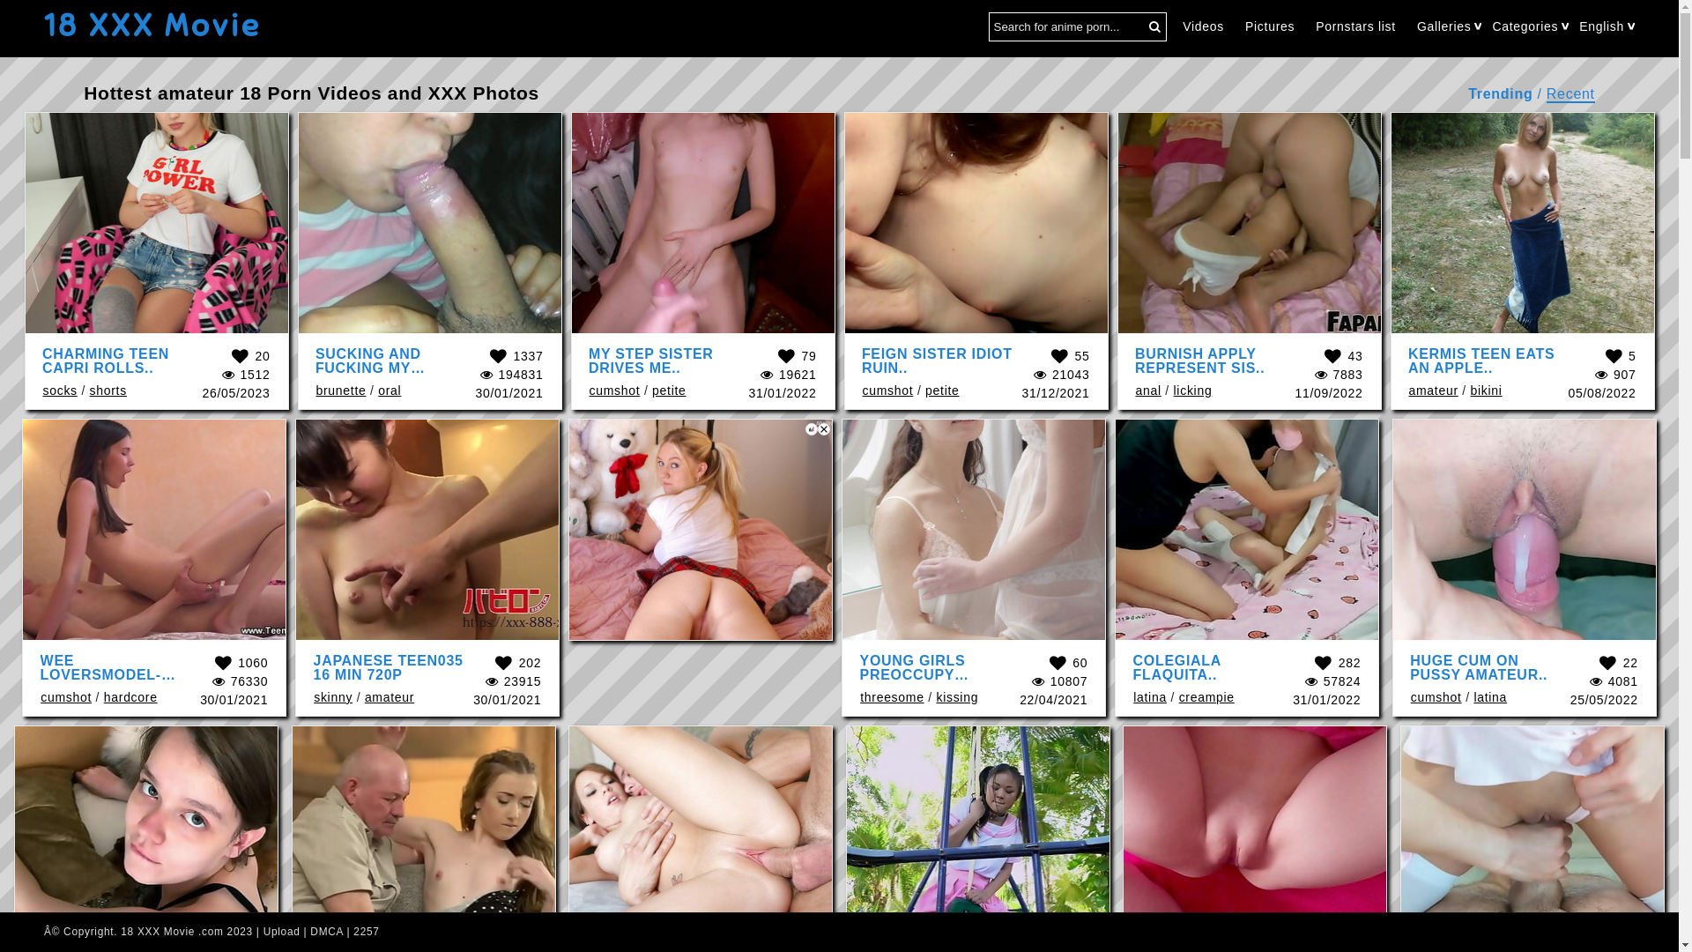 Image resolution: width=1692 pixels, height=952 pixels. I want to click on kissing, so click(957, 697).